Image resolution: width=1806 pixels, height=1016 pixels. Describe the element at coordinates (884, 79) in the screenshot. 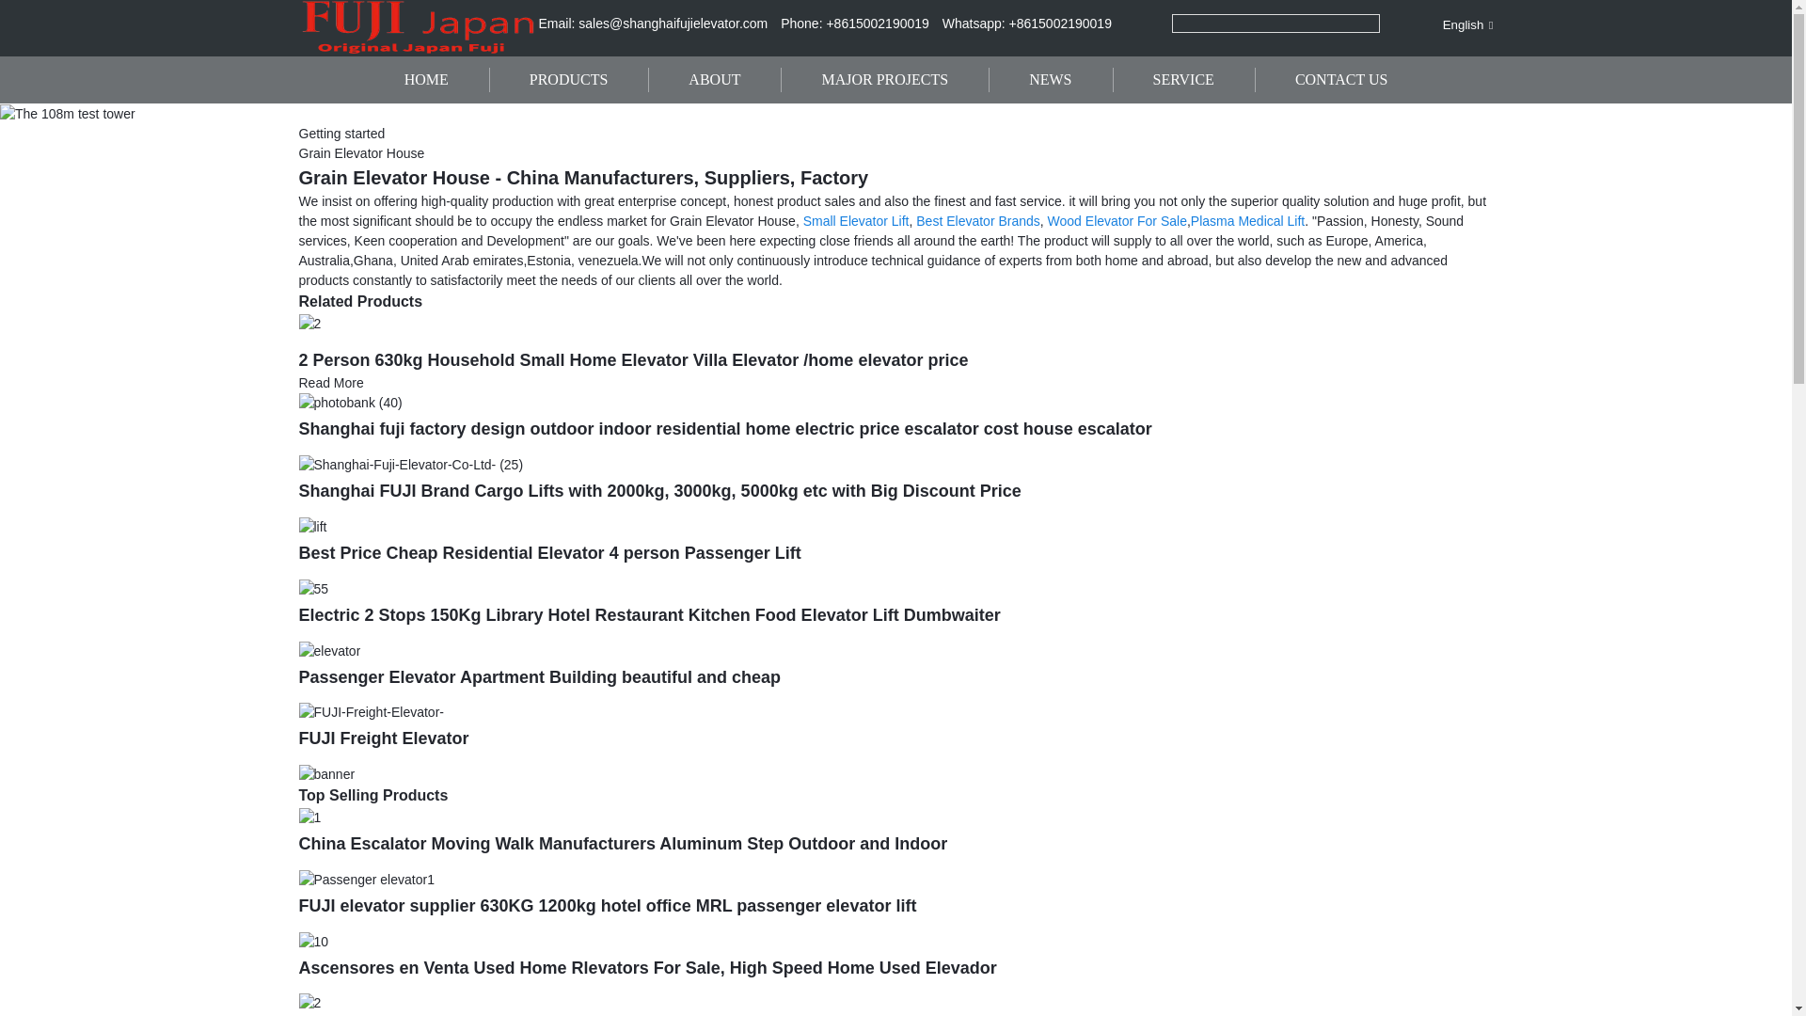

I see `MAJOR PROJECTS` at that location.